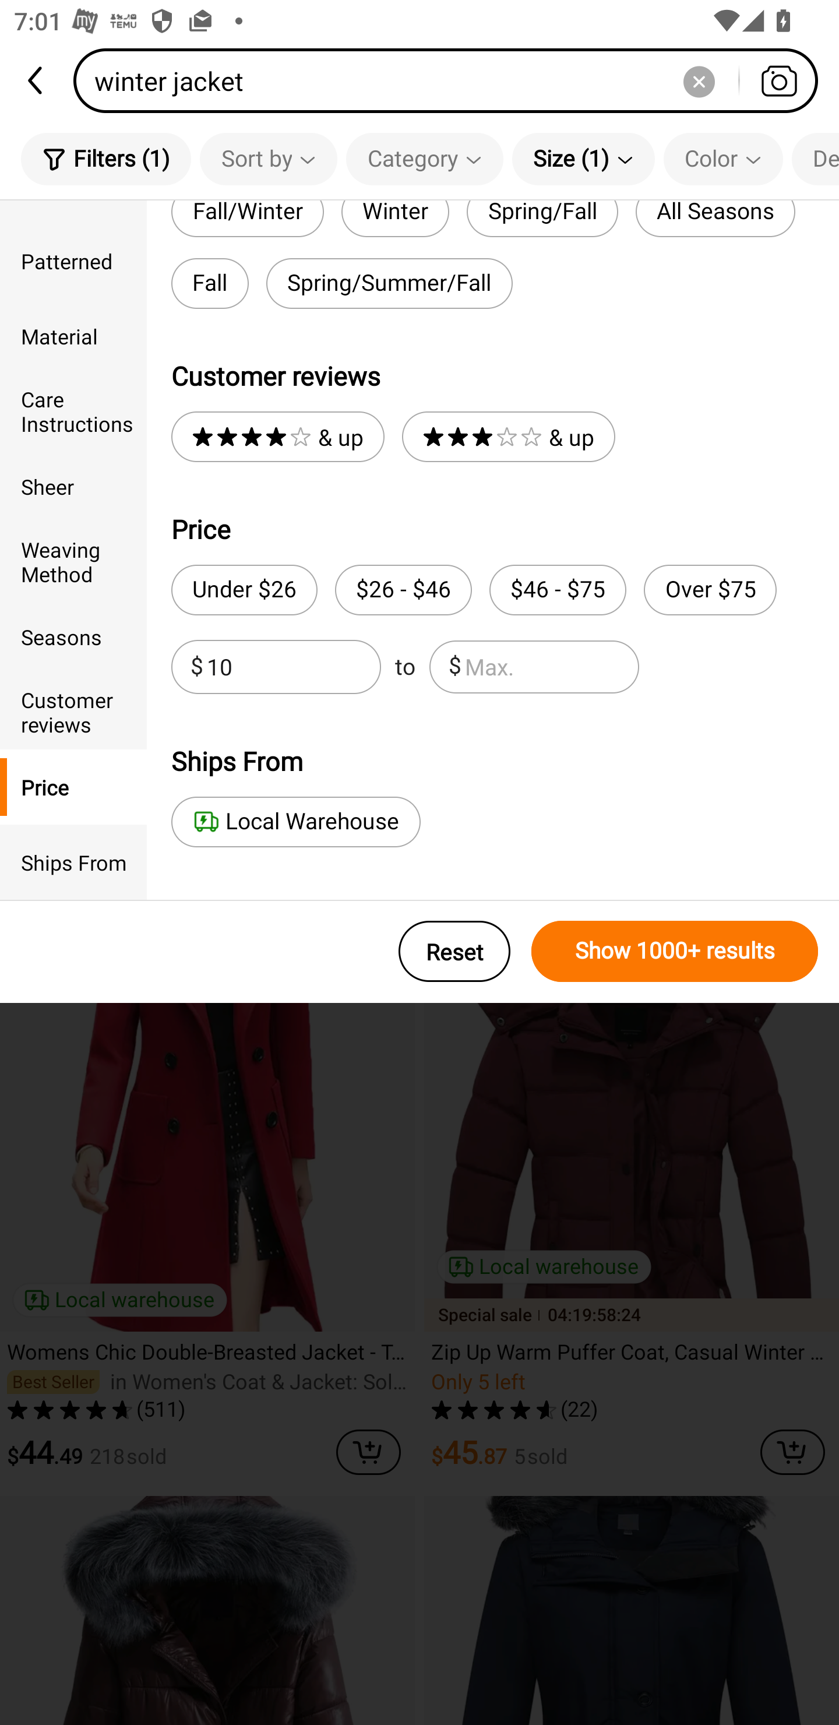 The image size is (839, 1725). What do you see at coordinates (710, 590) in the screenshot?
I see `Over $75` at bounding box center [710, 590].